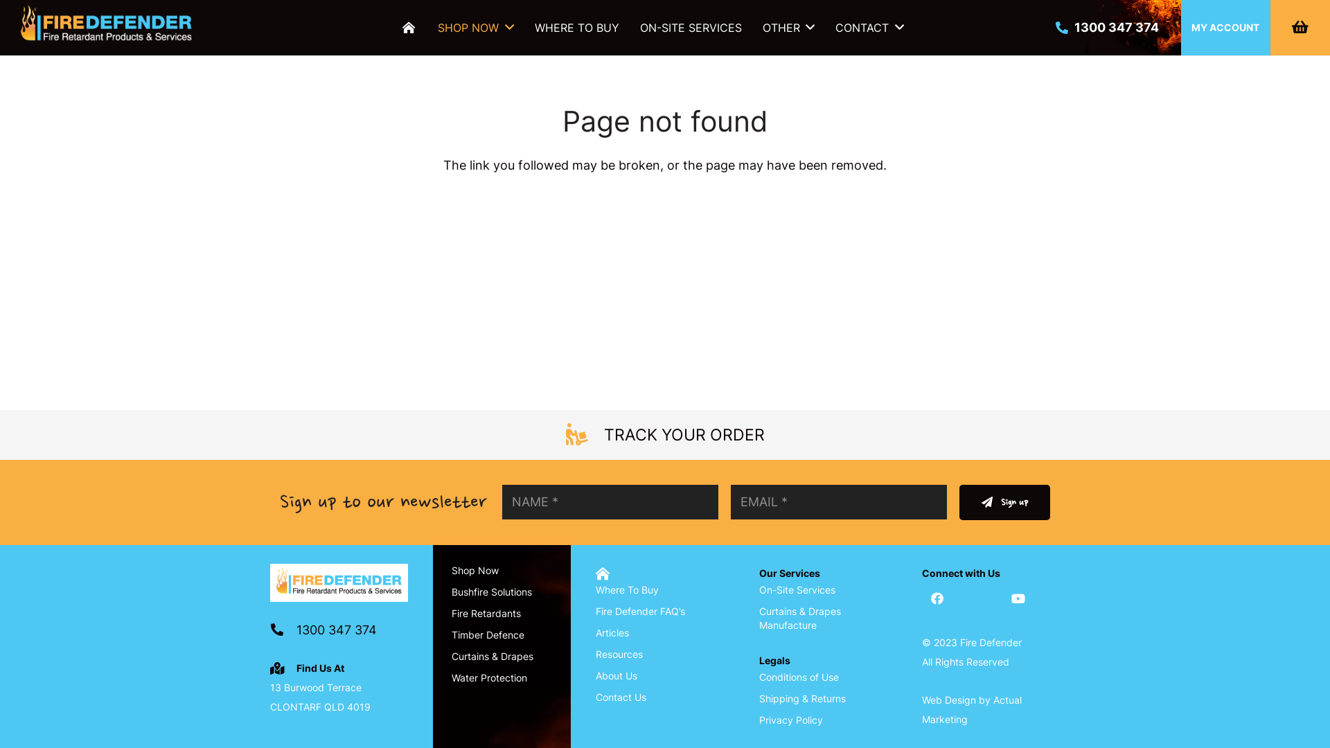 The width and height of the screenshot is (1330, 748). Describe the element at coordinates (493, 657) in the screenshot. I see `Curtains & Drapes` at that location.